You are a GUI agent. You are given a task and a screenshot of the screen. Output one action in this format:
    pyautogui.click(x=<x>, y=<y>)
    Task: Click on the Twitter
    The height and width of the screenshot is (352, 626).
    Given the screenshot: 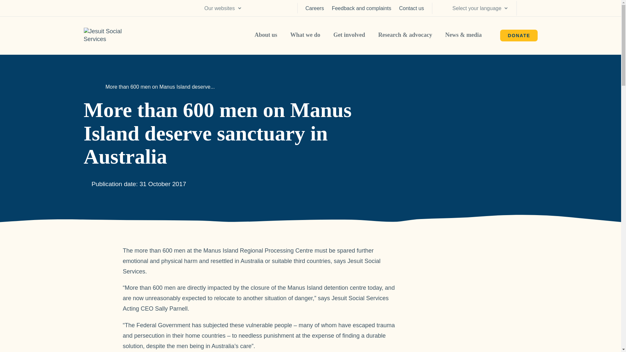 What is the action you would take?
    pyautogui.click(x=286, y=8)
    